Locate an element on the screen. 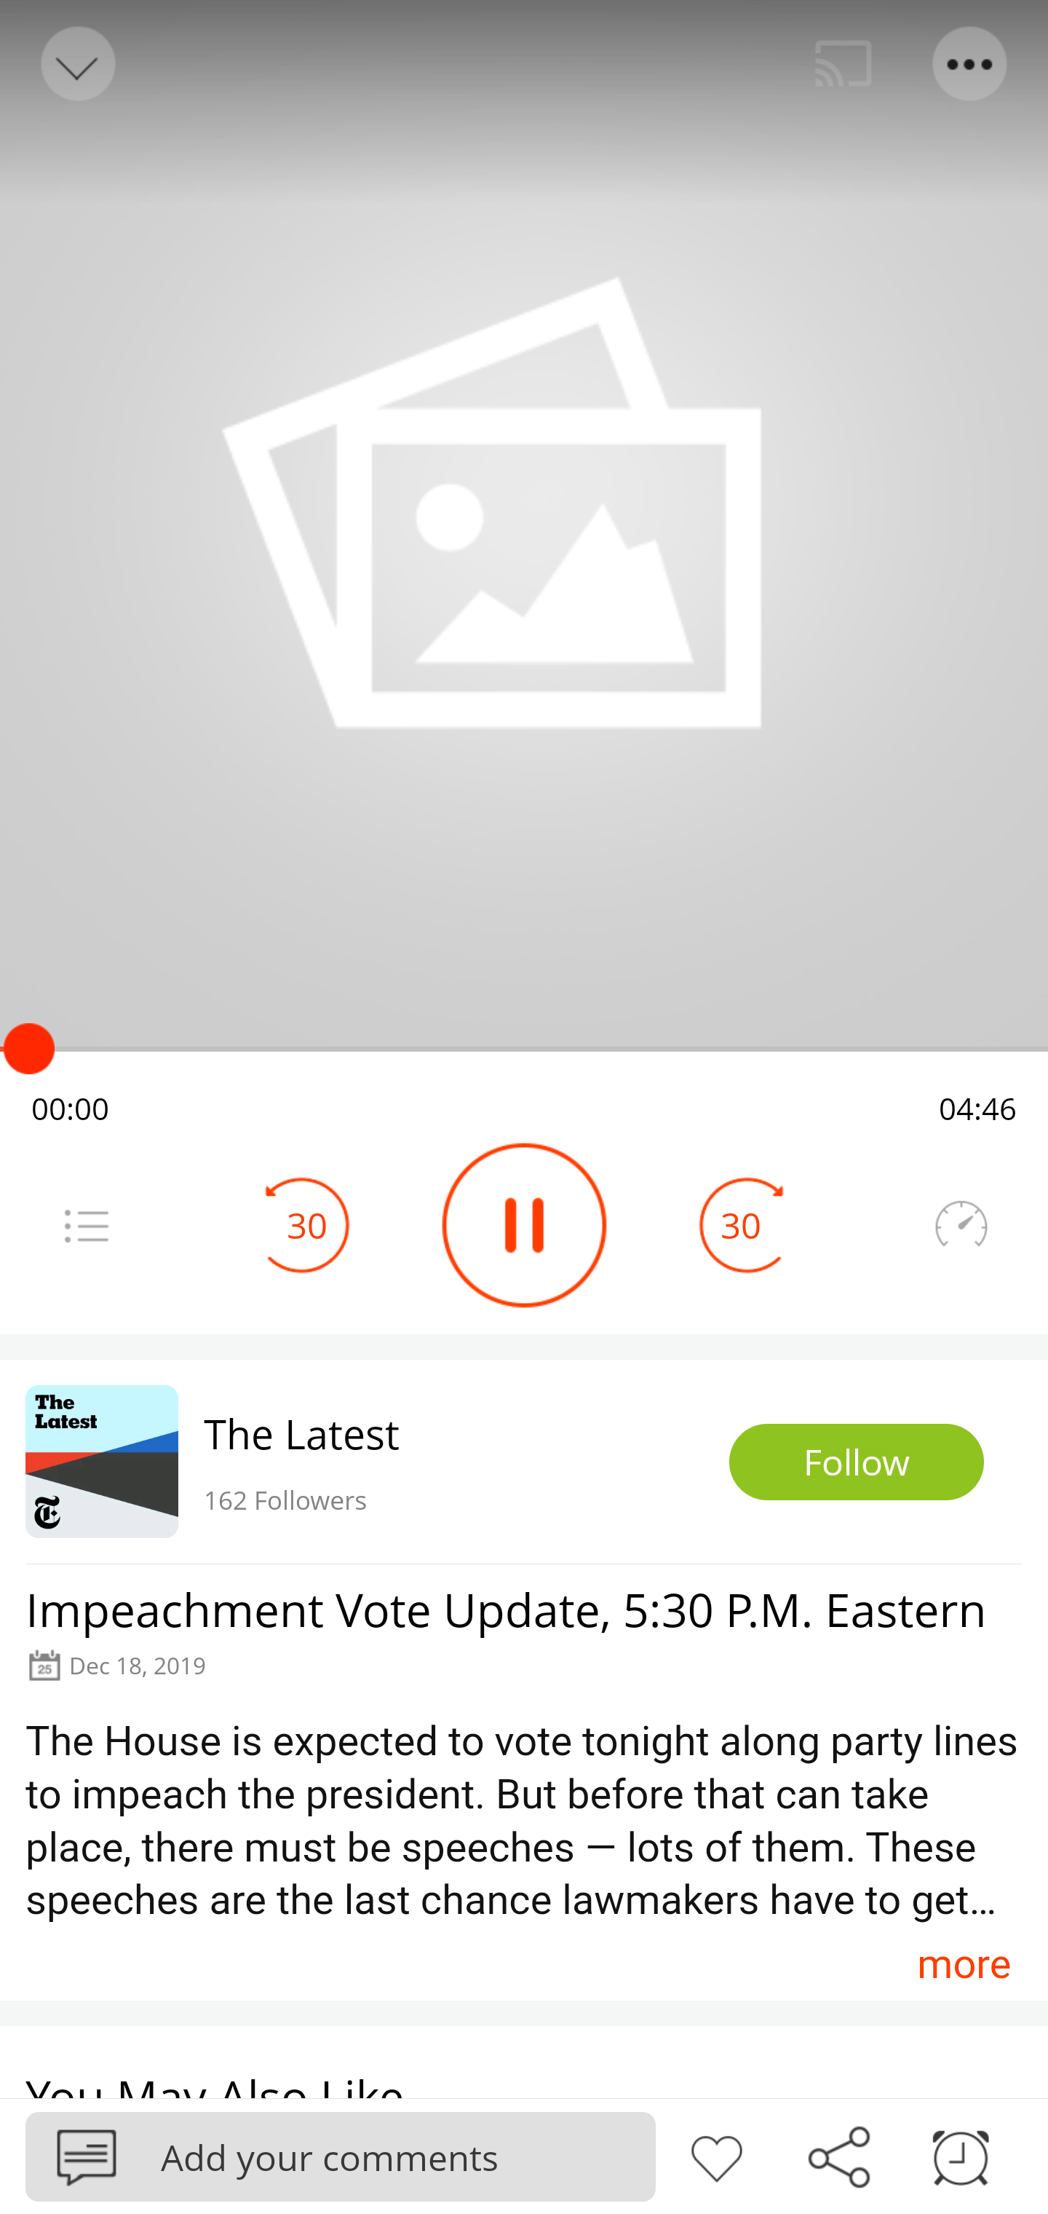 This screenshot has height=2214, width=1048. Follow is located at coordinates (857, 1462).